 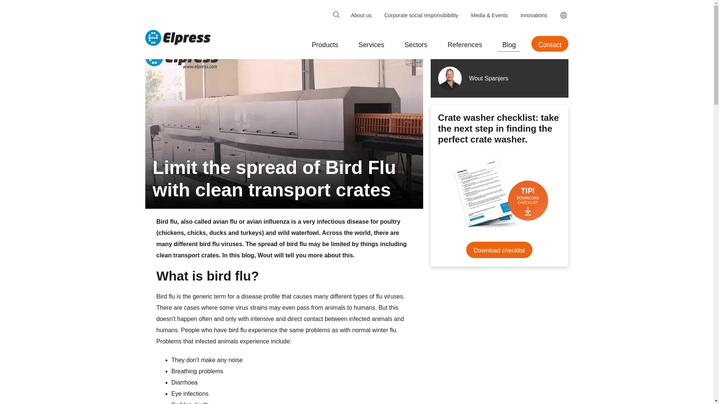 What do you see at coordinates (421, 15) in the screenshot?
I see `Corporate social responsibibility` at bounding box center [421, 15].